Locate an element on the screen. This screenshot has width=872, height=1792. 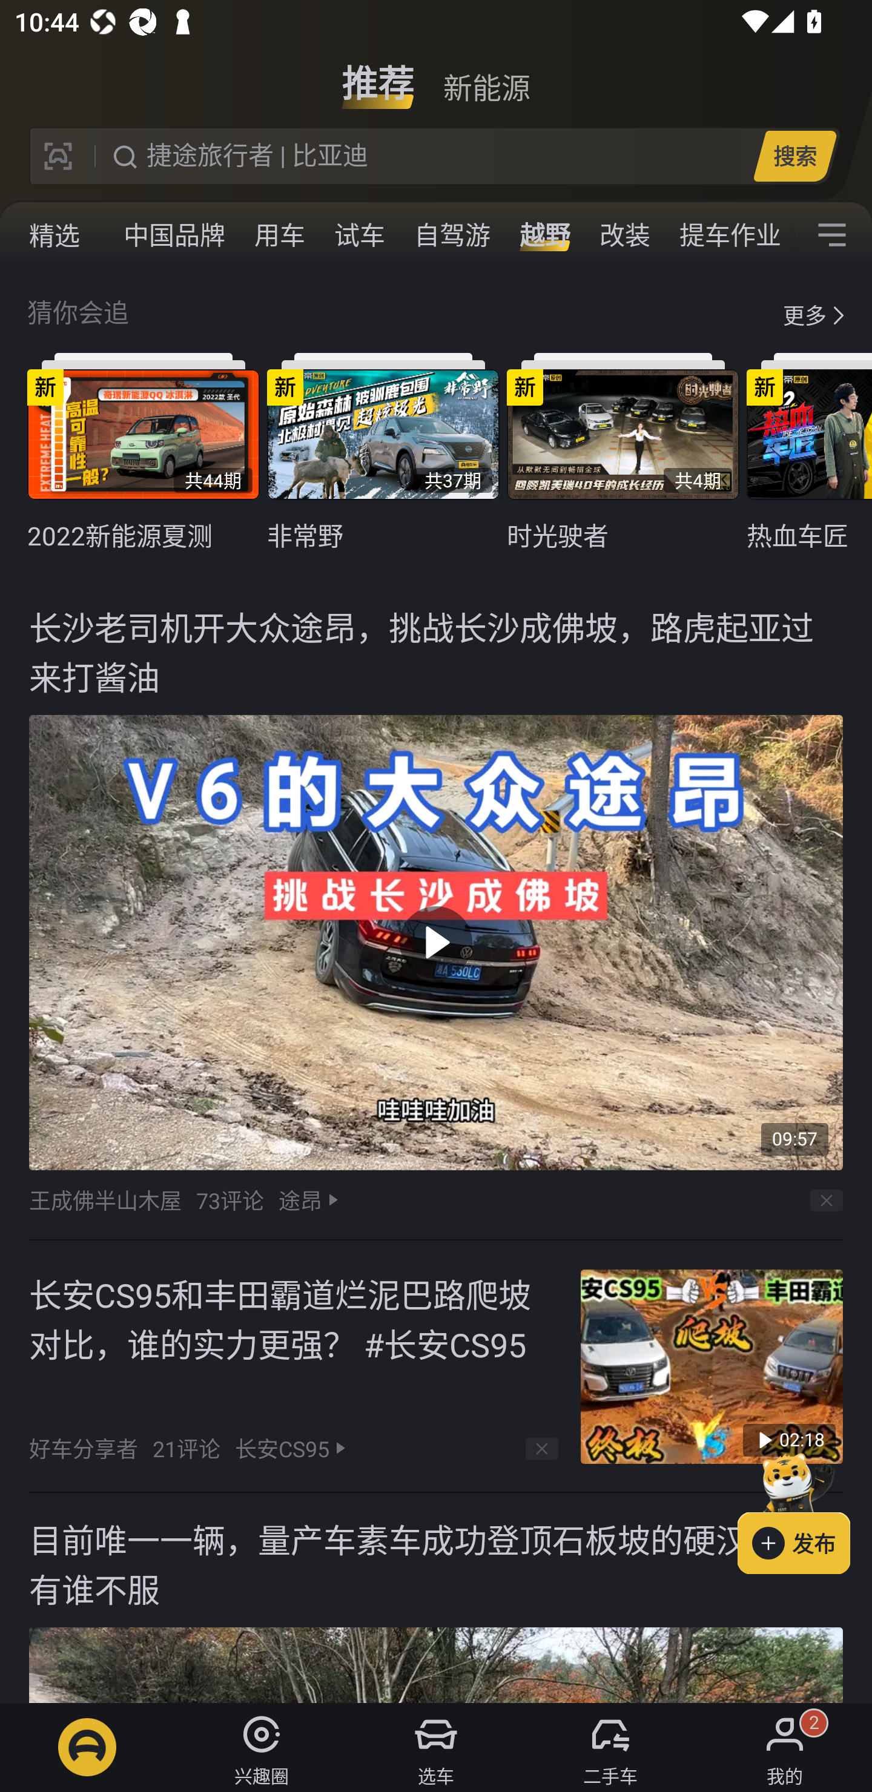
中国品牌 is located at coordinates (174, 235).